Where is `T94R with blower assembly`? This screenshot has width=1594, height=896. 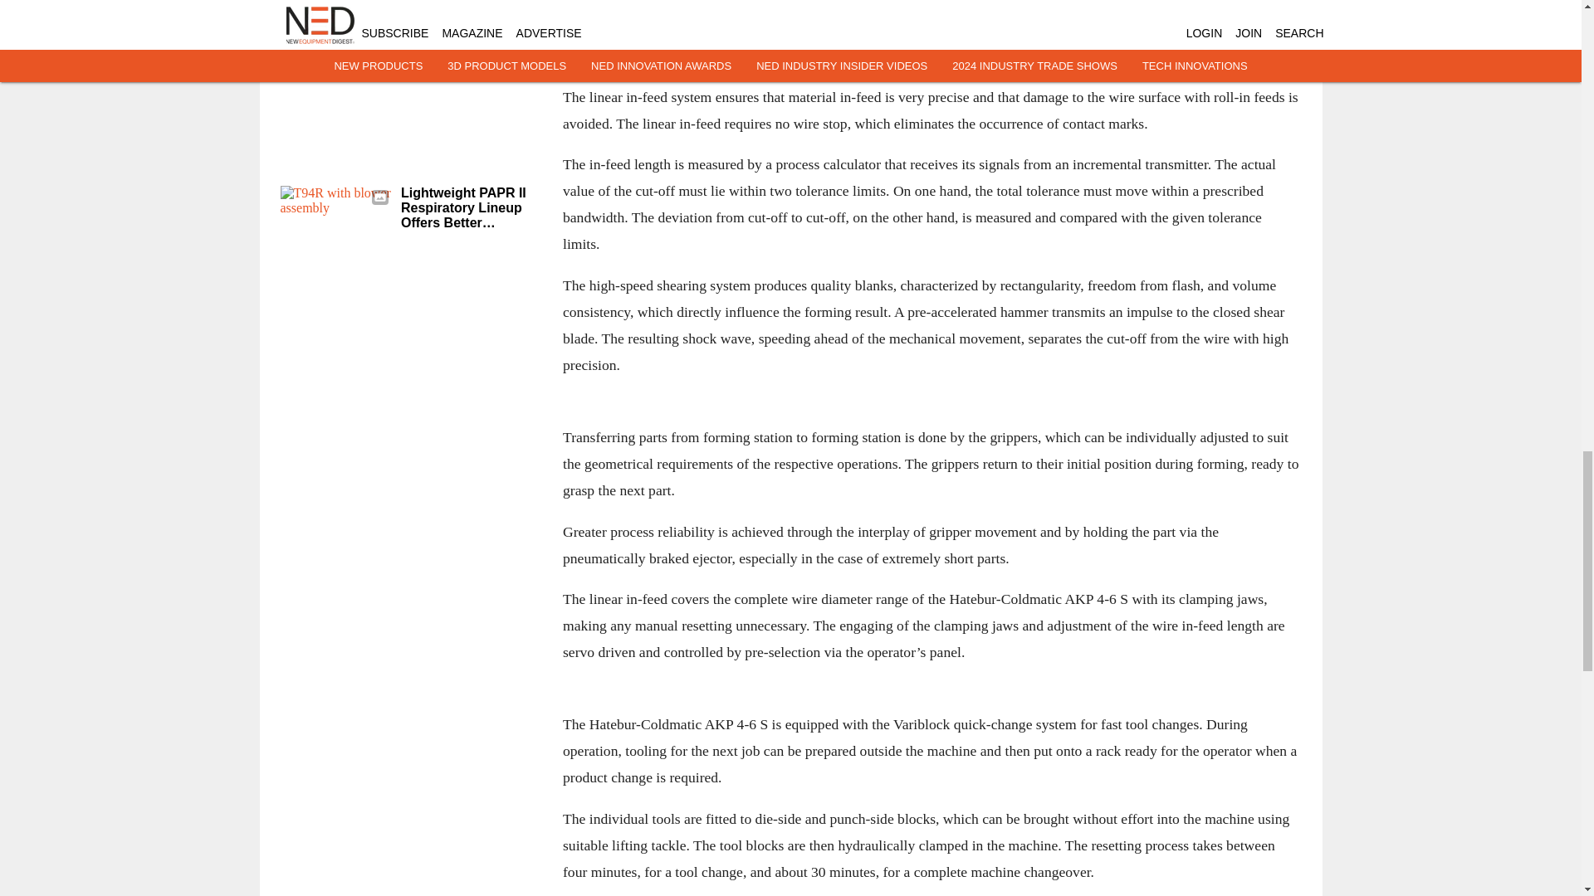
T94R with blower assembly is located at coordinates (335, 217).